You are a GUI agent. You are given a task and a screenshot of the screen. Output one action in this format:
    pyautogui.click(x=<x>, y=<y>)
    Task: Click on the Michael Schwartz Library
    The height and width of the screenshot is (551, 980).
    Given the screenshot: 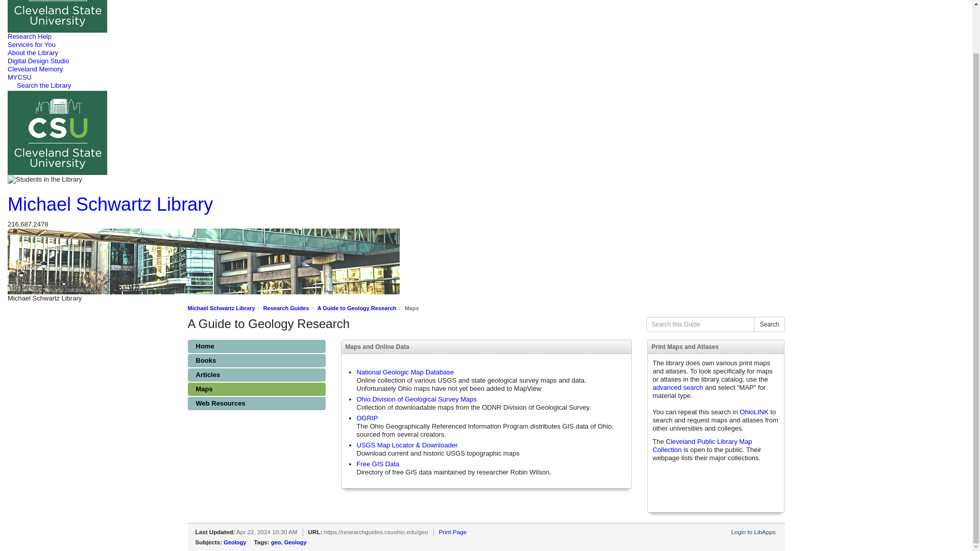 What is the action you would take?
    pyautogui.click(x=110, y=204)
    